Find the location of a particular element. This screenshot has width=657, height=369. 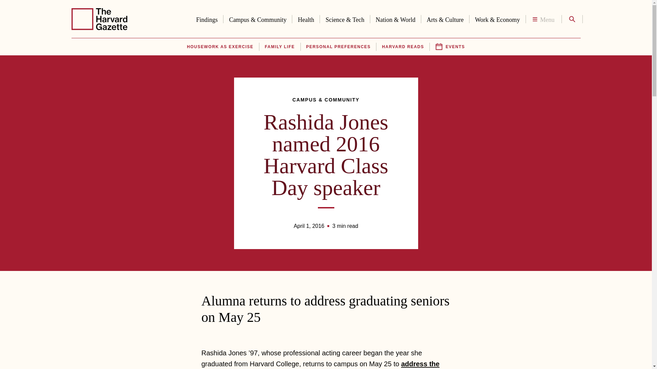

HOUSEWORK AS EXERCISE is located at coordinates (220, 47).